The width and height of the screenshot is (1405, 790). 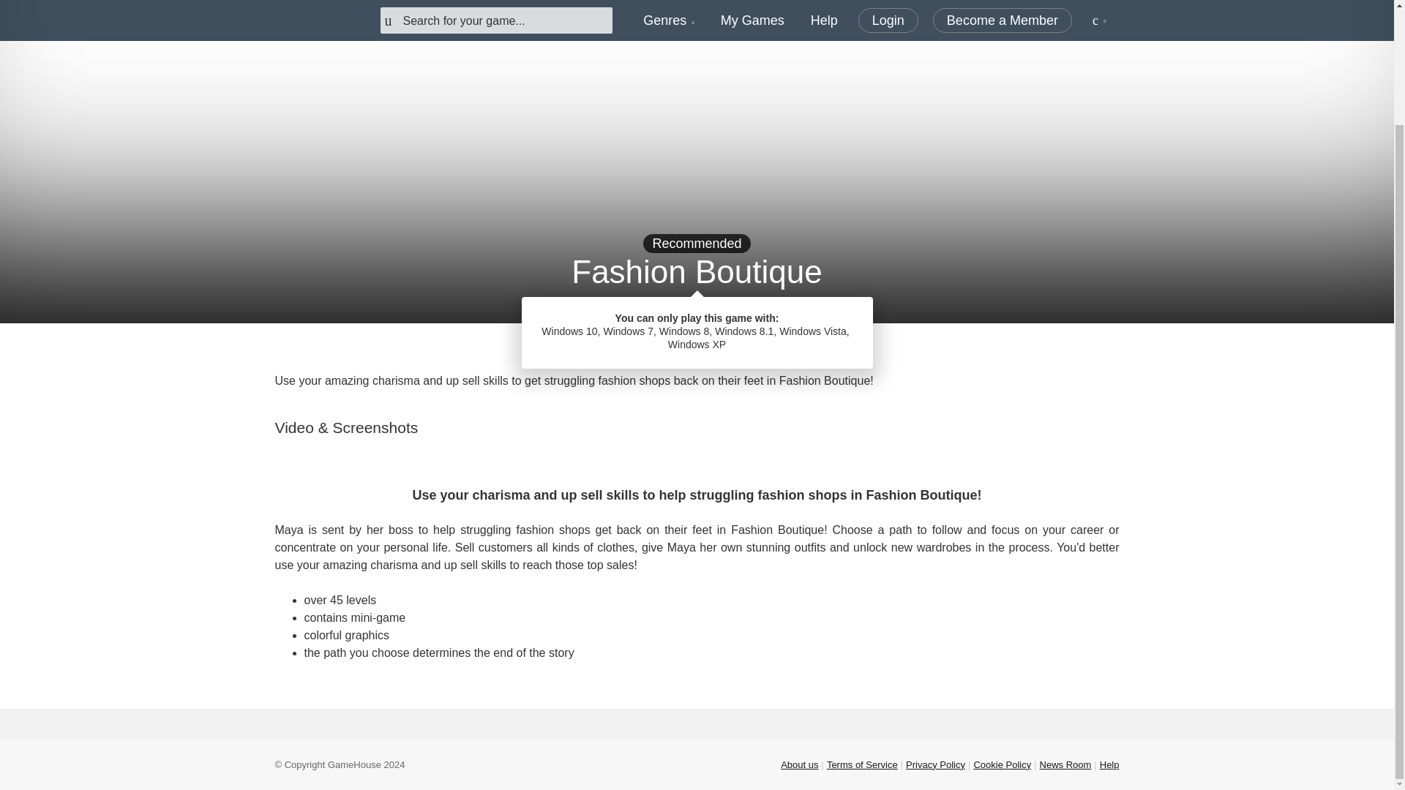 I want to click on Help, so click(x=1109, y=764).